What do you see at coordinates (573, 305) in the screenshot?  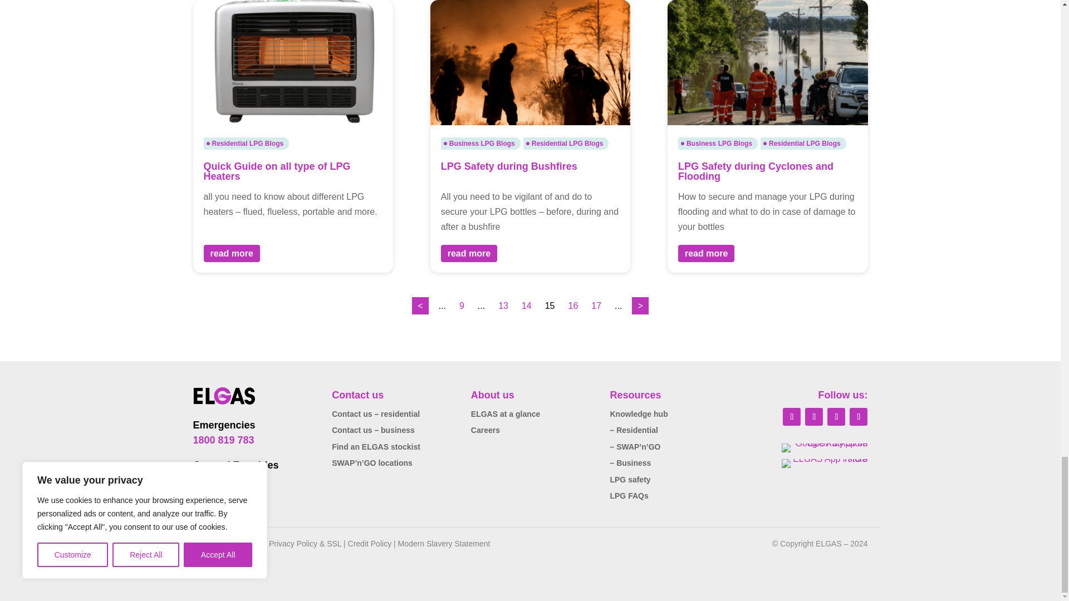 I see `Page 16` at bounding box center [573, 305].